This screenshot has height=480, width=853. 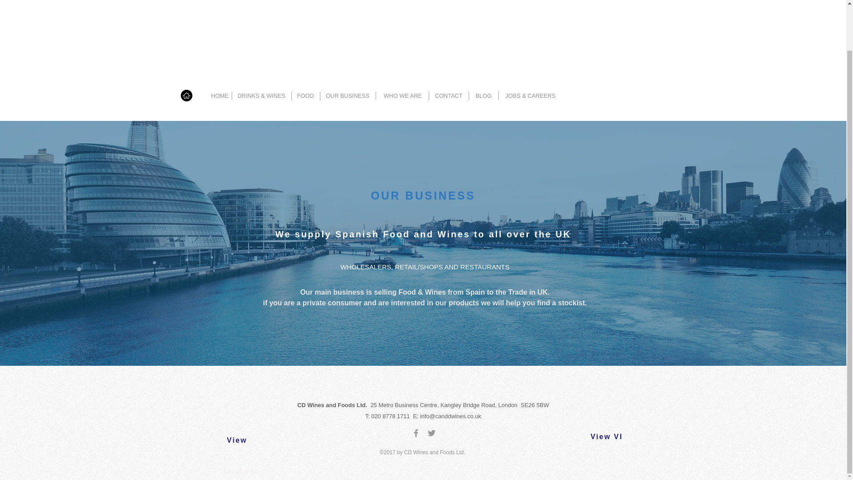 I want to click on View VI, so click(x=606, y=437).